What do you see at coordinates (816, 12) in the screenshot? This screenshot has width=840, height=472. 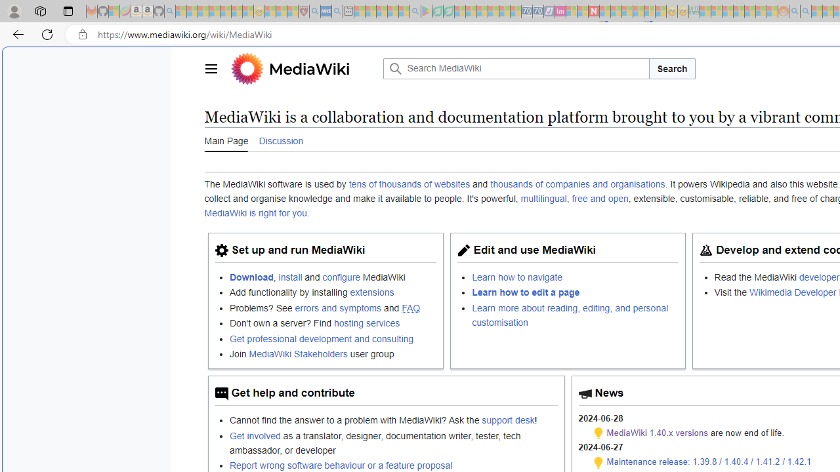 I see `Microsoft Start - Sleeping` at bounding box center [816, 12].